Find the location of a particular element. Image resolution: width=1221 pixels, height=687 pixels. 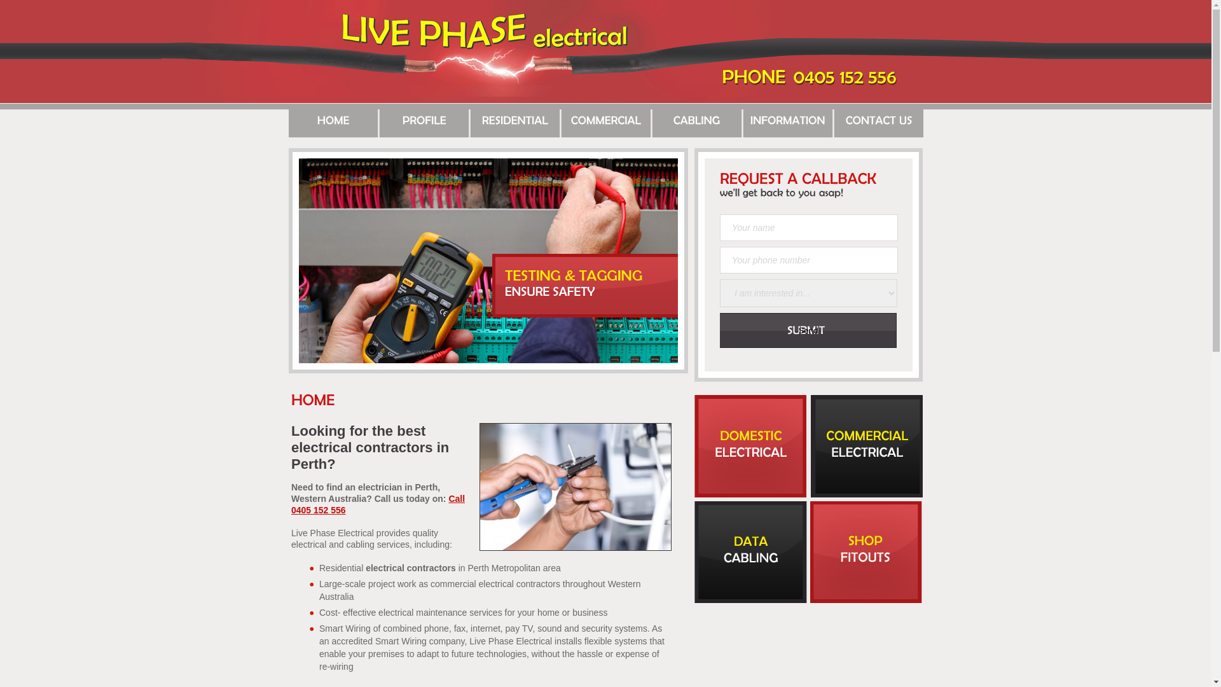

Live Phase Electrical is located at coordinates (485, 31).